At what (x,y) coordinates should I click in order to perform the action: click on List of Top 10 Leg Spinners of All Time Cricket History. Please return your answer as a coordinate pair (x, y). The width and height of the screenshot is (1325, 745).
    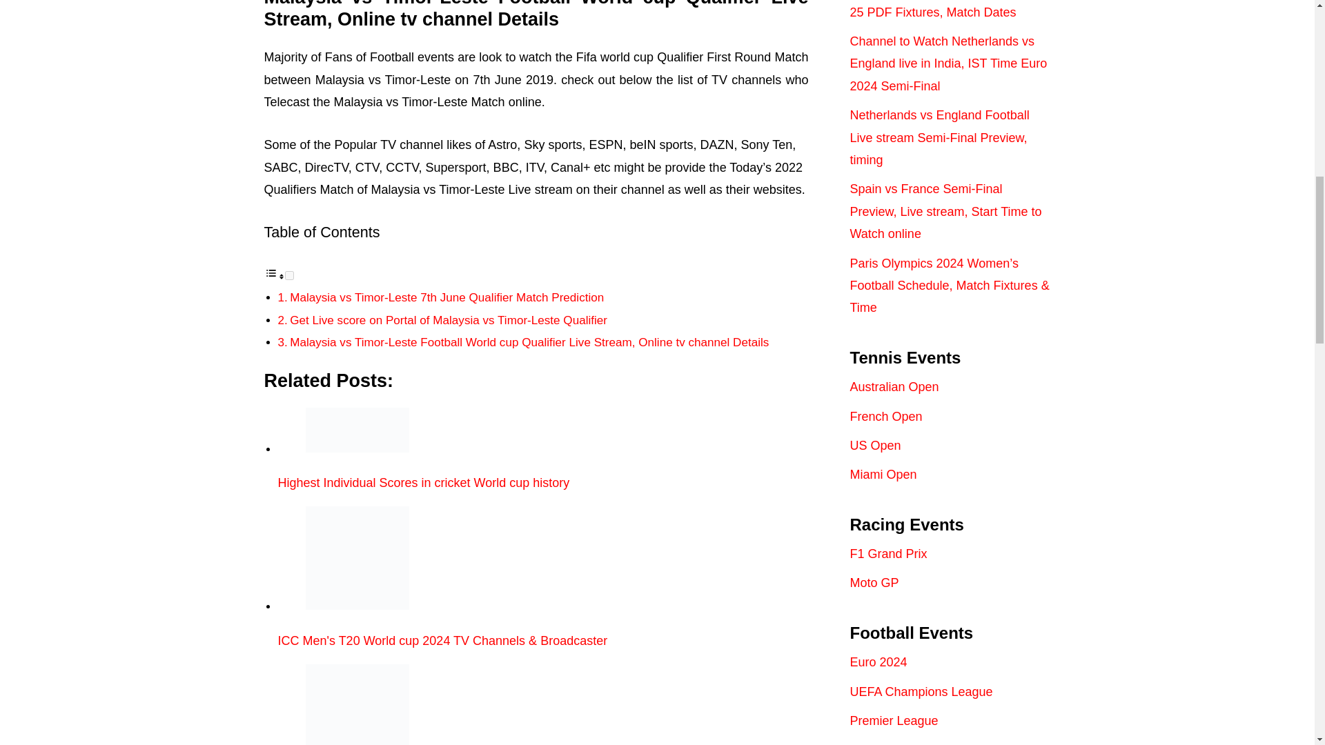
    Looking at the image, I should click on (356, 705).